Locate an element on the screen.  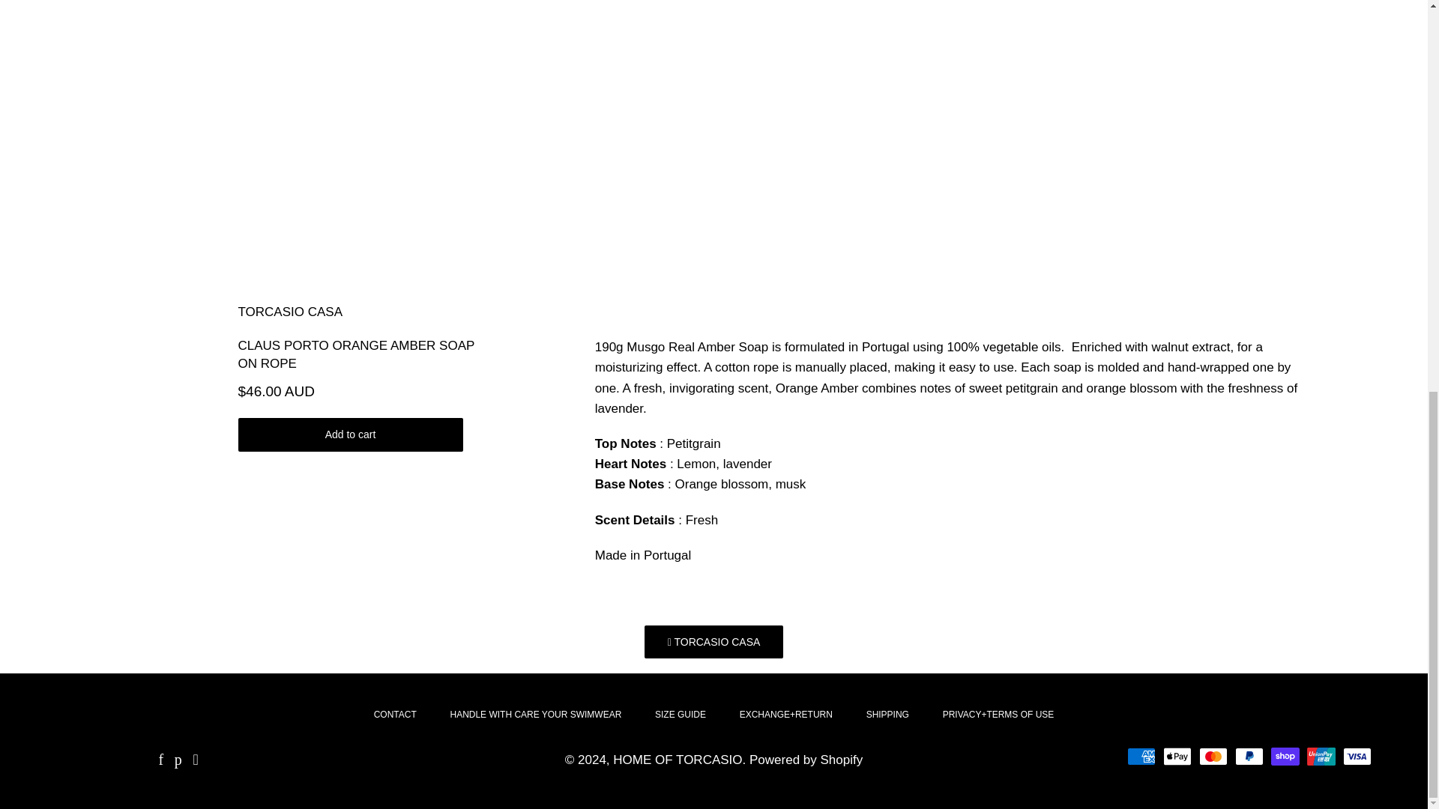
Powered by Shopify is located at coordinates (806, 760).